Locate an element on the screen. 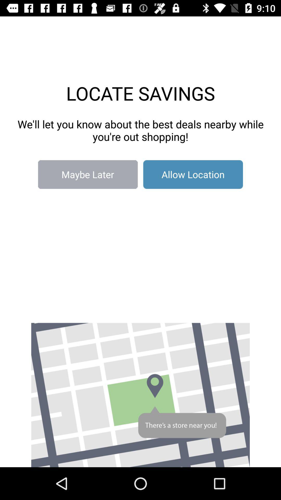 This screenshot has width=281, height=500. tap the app next to the maybe later is located at coordinates (193, 174).